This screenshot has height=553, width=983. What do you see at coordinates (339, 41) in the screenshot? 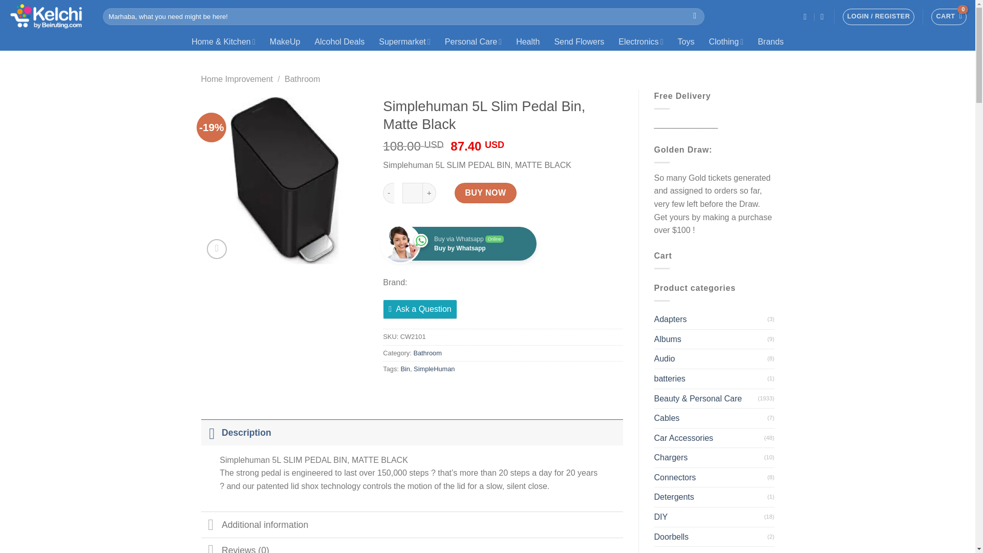
I see `Alcohol Deals` at bounding box center [339, 41].